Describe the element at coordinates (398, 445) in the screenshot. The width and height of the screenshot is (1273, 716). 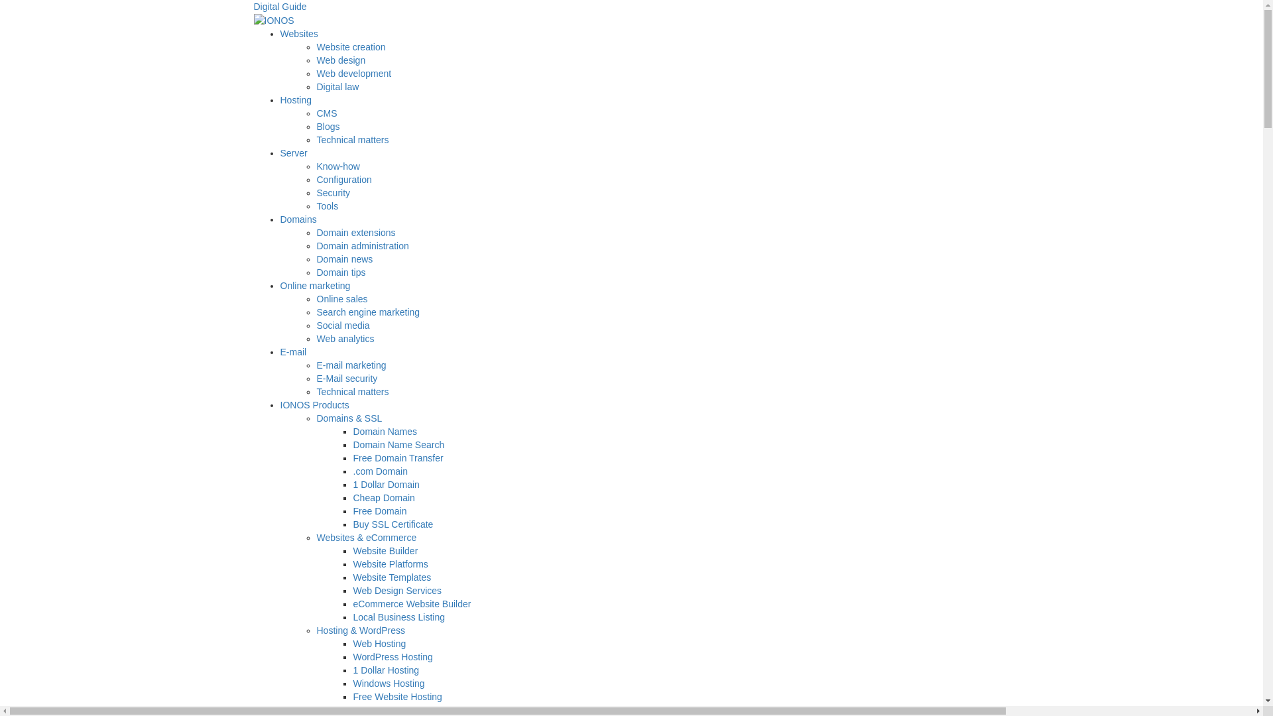
I see `Domain Name Search` at that location.